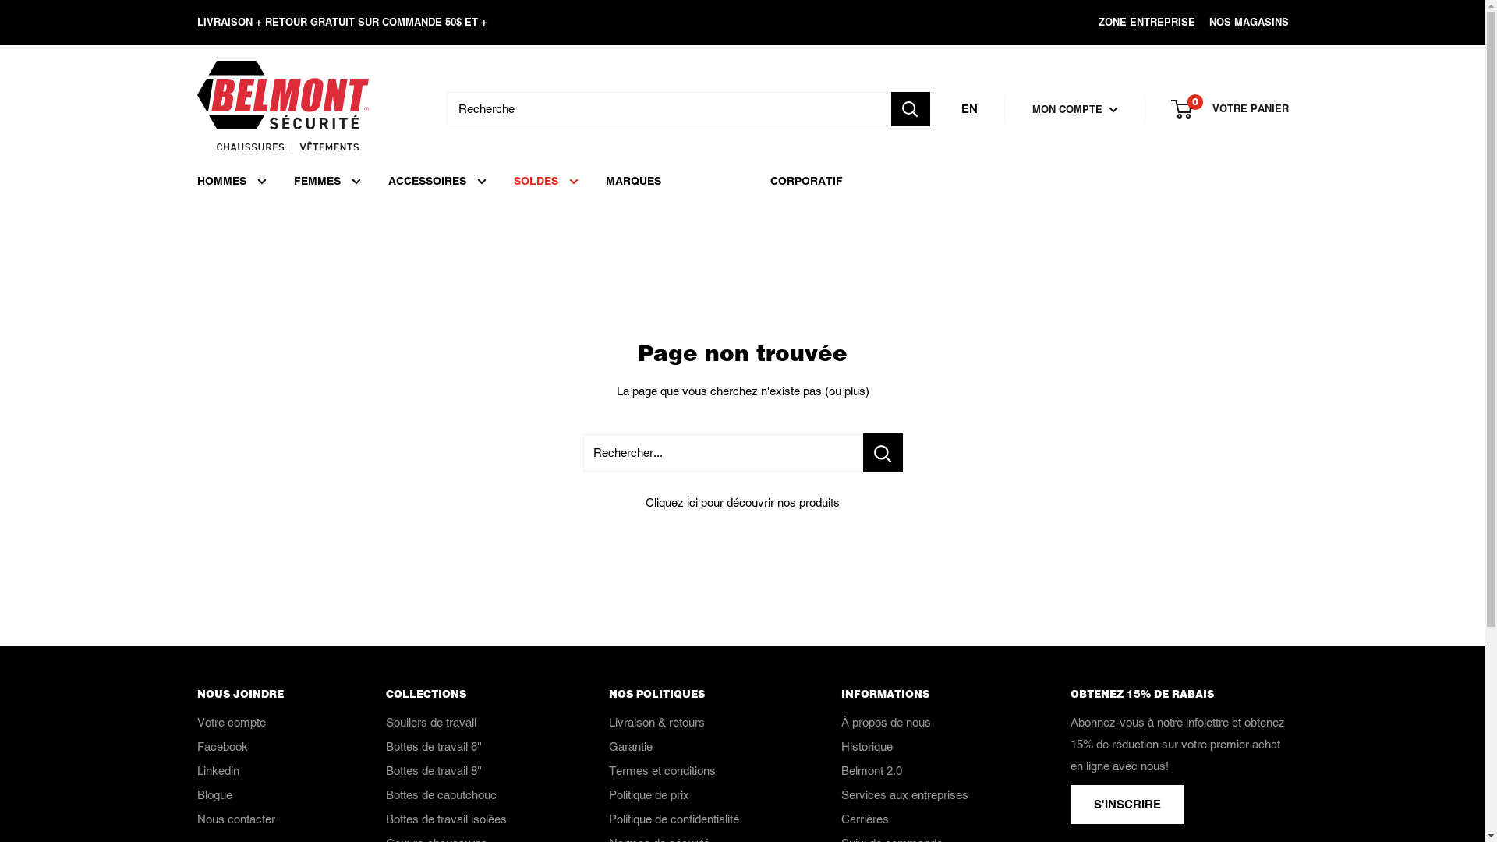  I want to click on Livraison & retours, so click(697, 722).